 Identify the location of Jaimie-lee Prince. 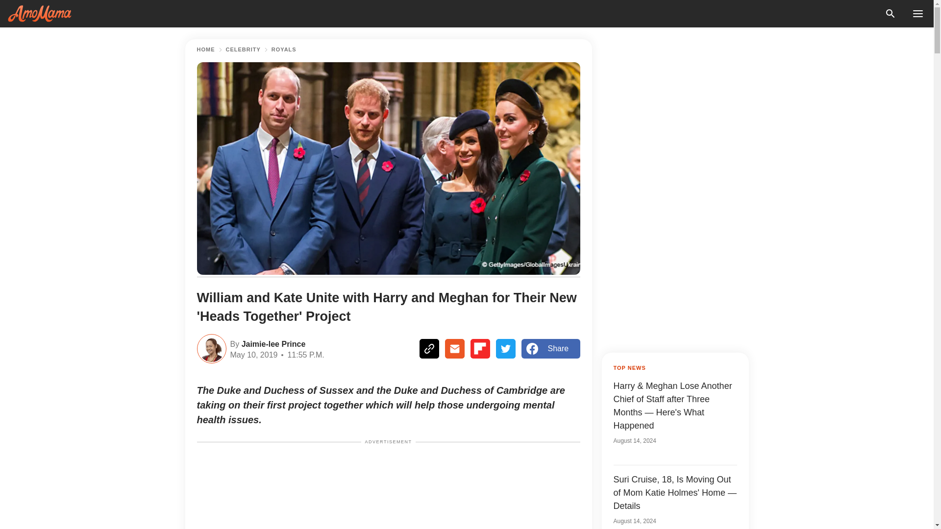
(272, 343).